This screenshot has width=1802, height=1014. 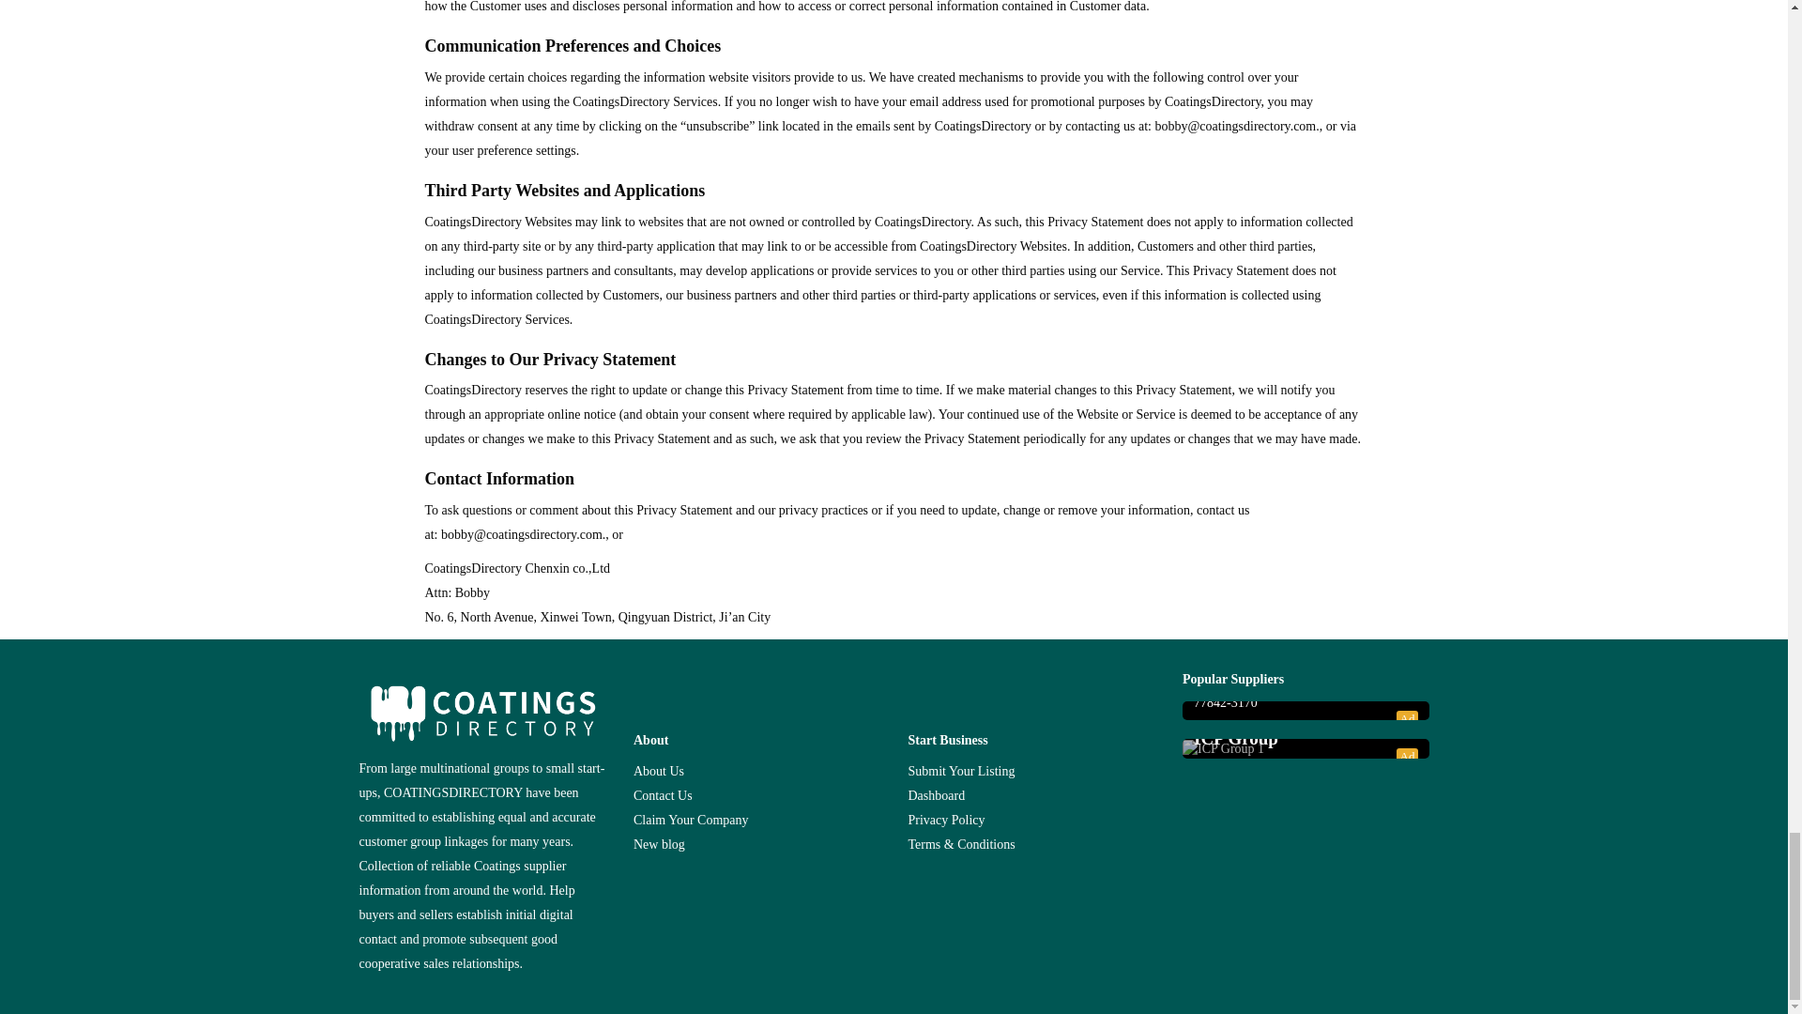 What do you see at coordinates (659, 772) in the screenshot?
I see `About Us` at bounding box center [659, 772].